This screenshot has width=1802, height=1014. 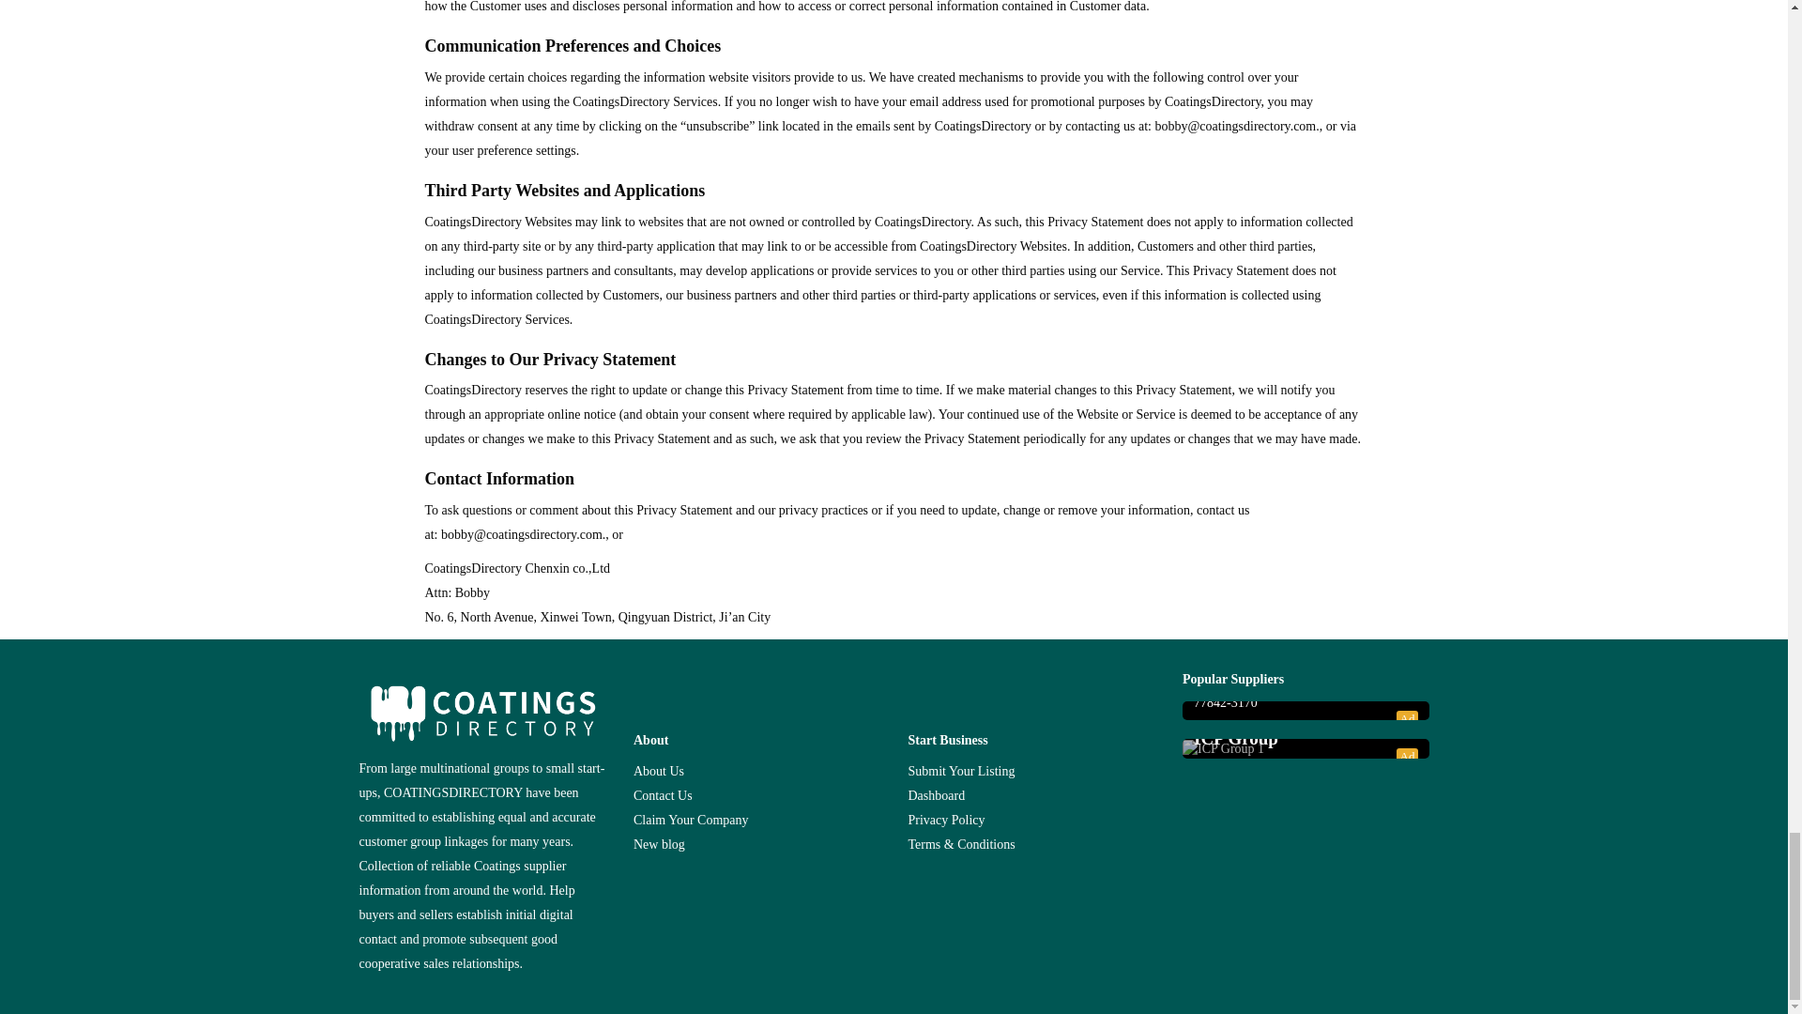 What do you see at coordinates (659, 772) in the screenshot?
I see `About Us` at bounding box center [659, 772].